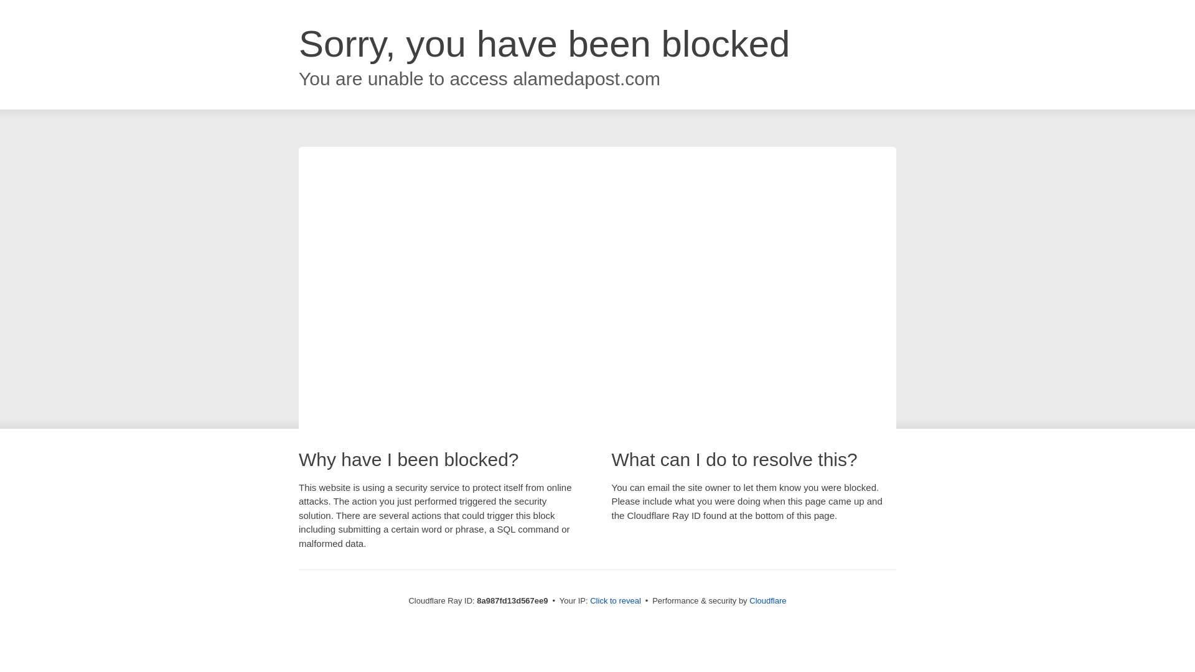  What do you see at coordinates (615, 601) in the screenshot?
I see `Click to reveal` at bounding box center [615, 601].